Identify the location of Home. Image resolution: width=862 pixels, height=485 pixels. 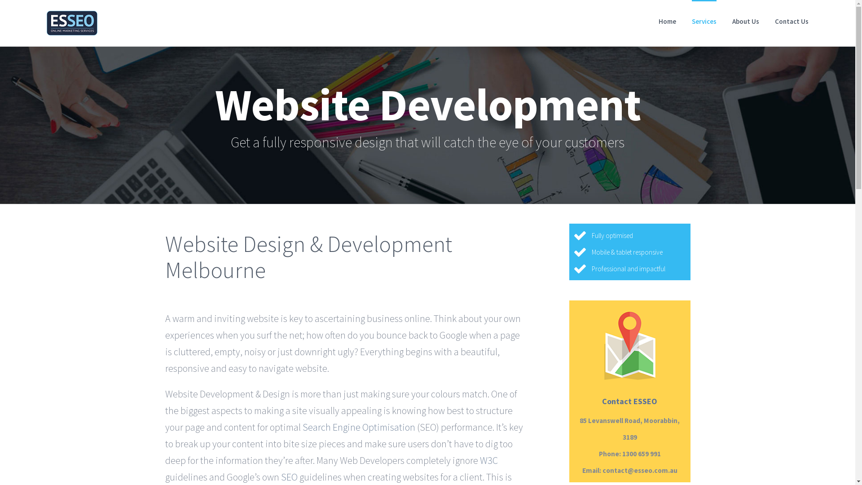
(667, 21).